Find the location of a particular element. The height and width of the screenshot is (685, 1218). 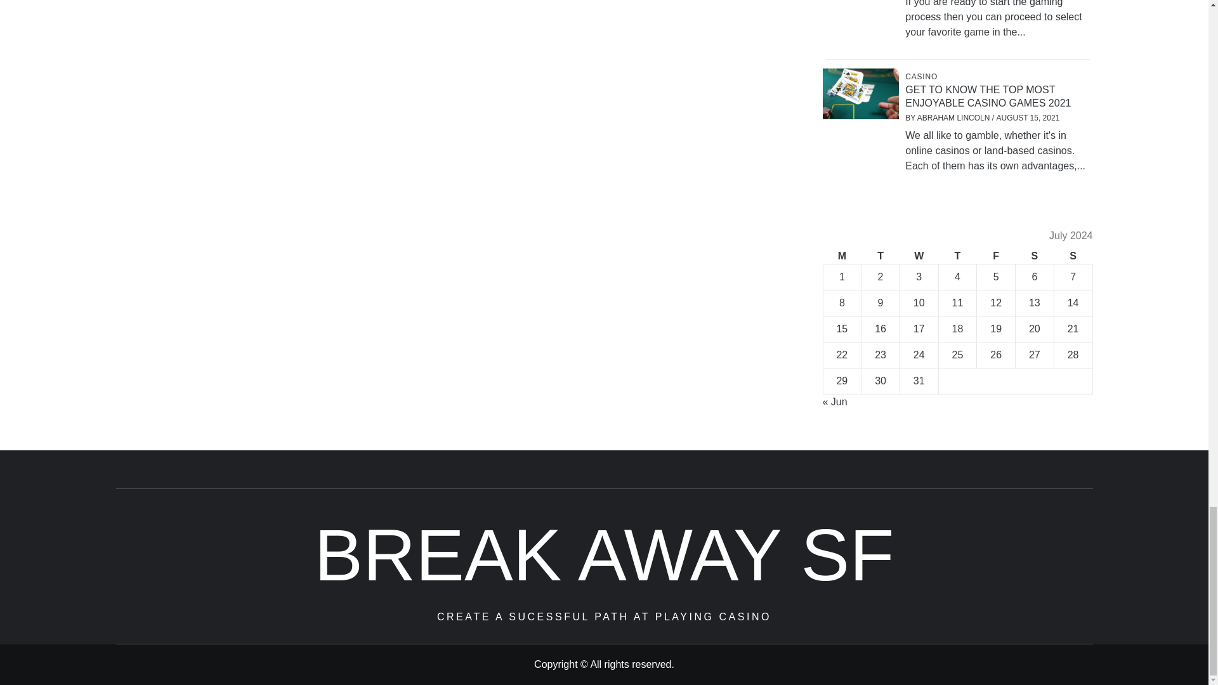

Wednesday is located at coordinates (919, 256).